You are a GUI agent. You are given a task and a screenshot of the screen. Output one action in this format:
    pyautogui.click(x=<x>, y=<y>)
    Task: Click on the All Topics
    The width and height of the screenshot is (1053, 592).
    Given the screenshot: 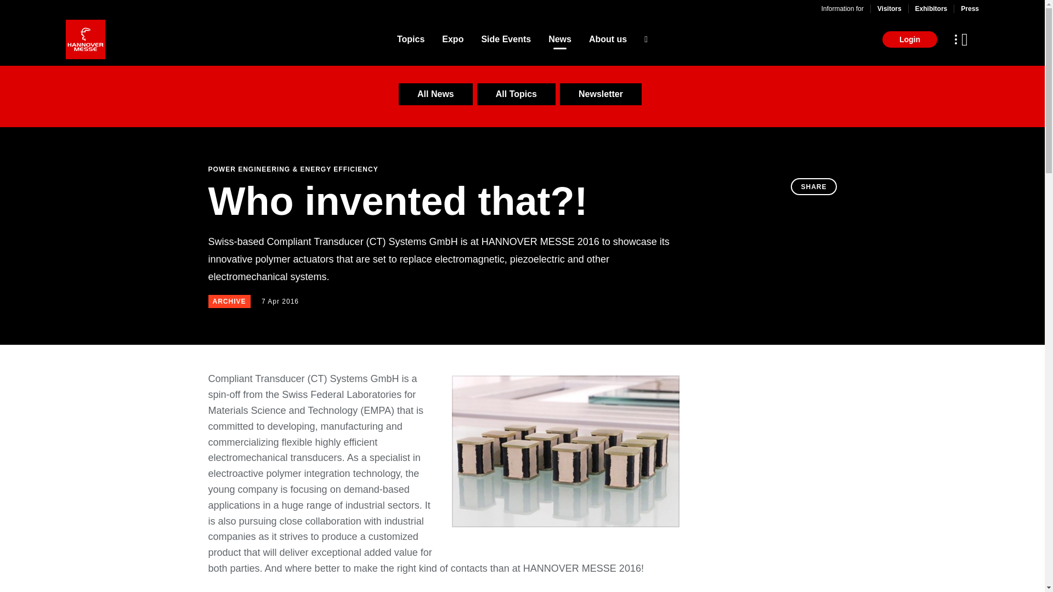 What is the action you would take?
    pyautogui.click(x=516, y=94)
    